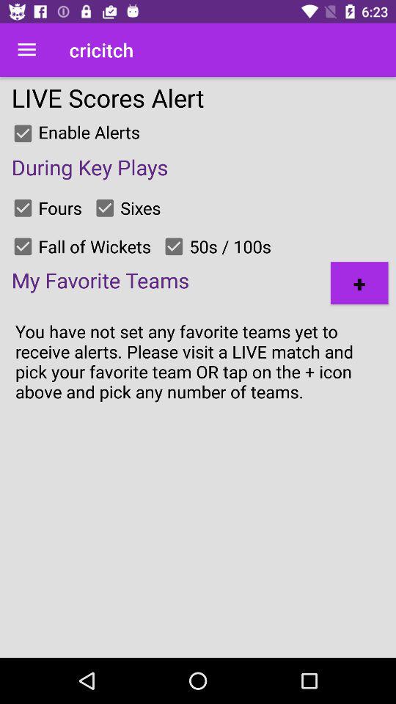 Image resolution: width=396 pixels, height=704 pixels. What do you see at coordinates (359, 283) in the screenshot?
I see `turn on icon above you have not` at bounding box center [359, 283].